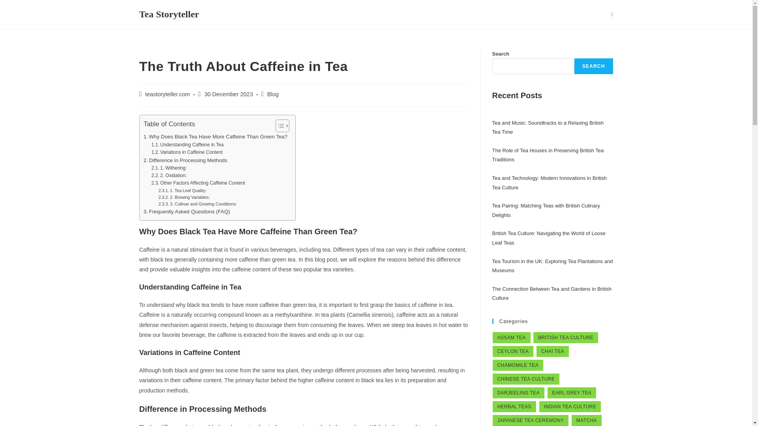 Image resolution: width=758 pixels, height=426 pixels. What do you see at coordinates (182, 191) in the screenshot?
I see `1. Tea Leaf Quality:` at bounding box center [182, 191].